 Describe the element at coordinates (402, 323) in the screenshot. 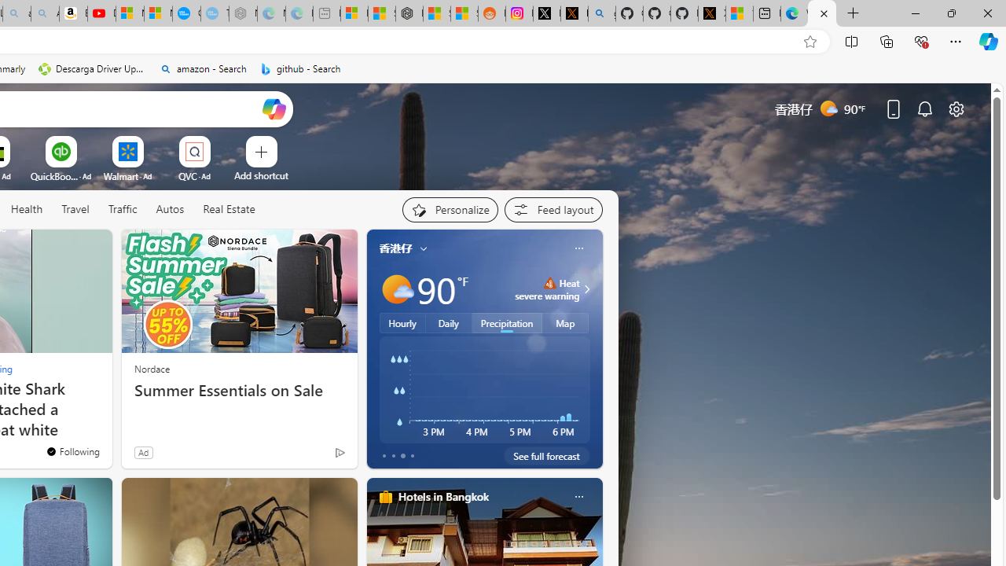

I see `Hourly` at that location.